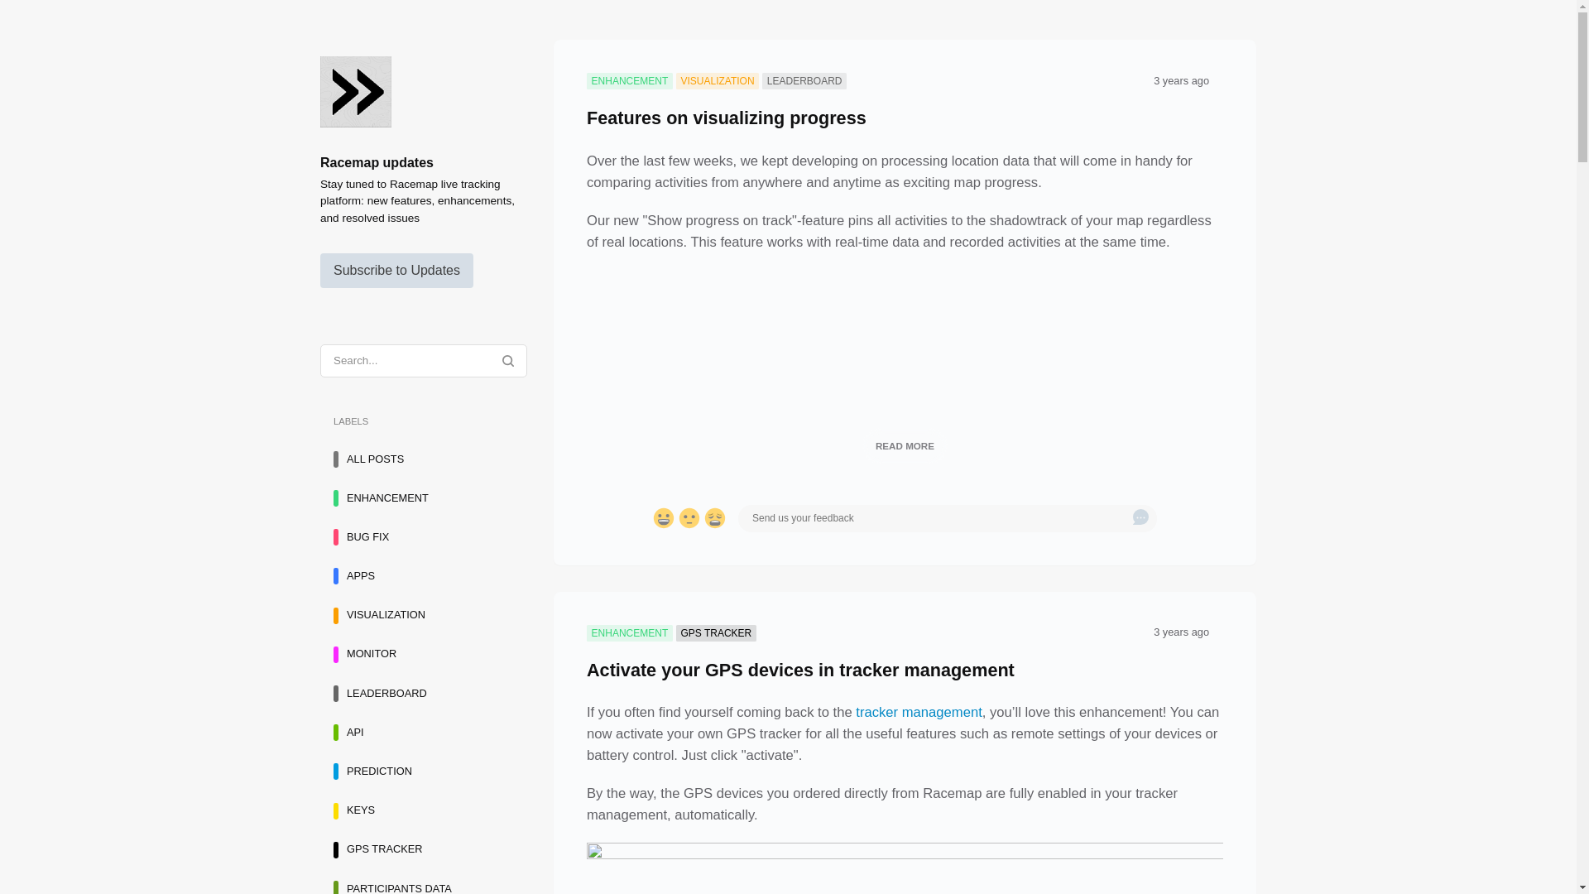 This screenshot has width=1589, height=894. What do you see at coordinates (508, 361) in the screenshot?
I see `Submit Button` at bounding box center [508, 361].